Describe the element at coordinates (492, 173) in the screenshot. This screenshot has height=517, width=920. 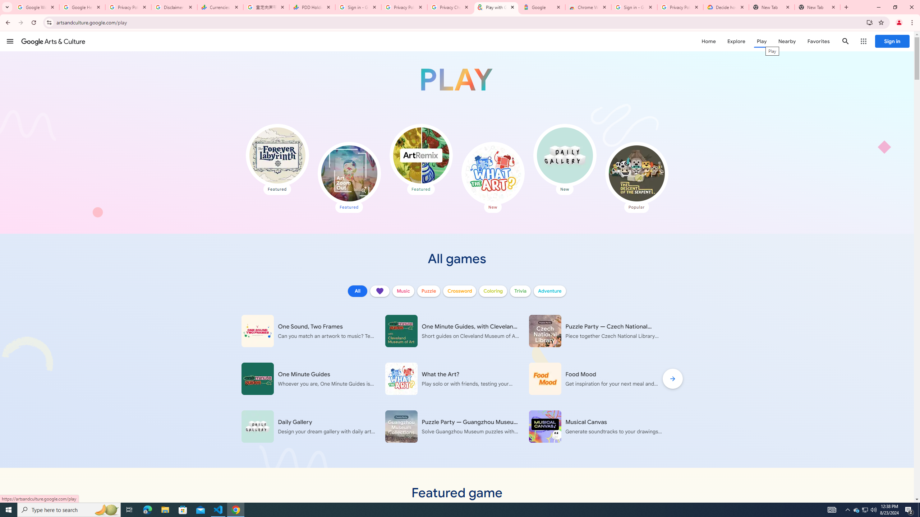
I see `What the Art?` at that location.